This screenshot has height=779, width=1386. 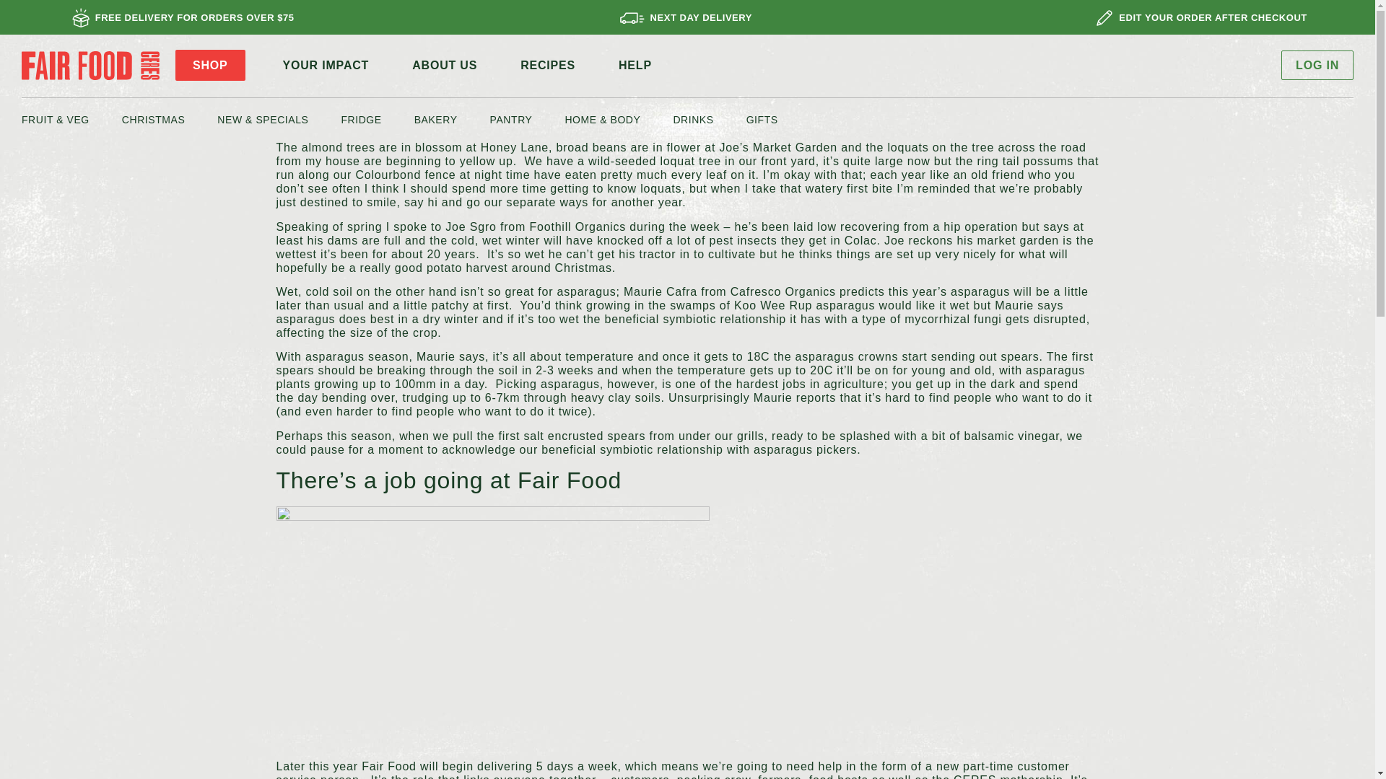 I want to click on RECIPES, so click(x=547, y=65).